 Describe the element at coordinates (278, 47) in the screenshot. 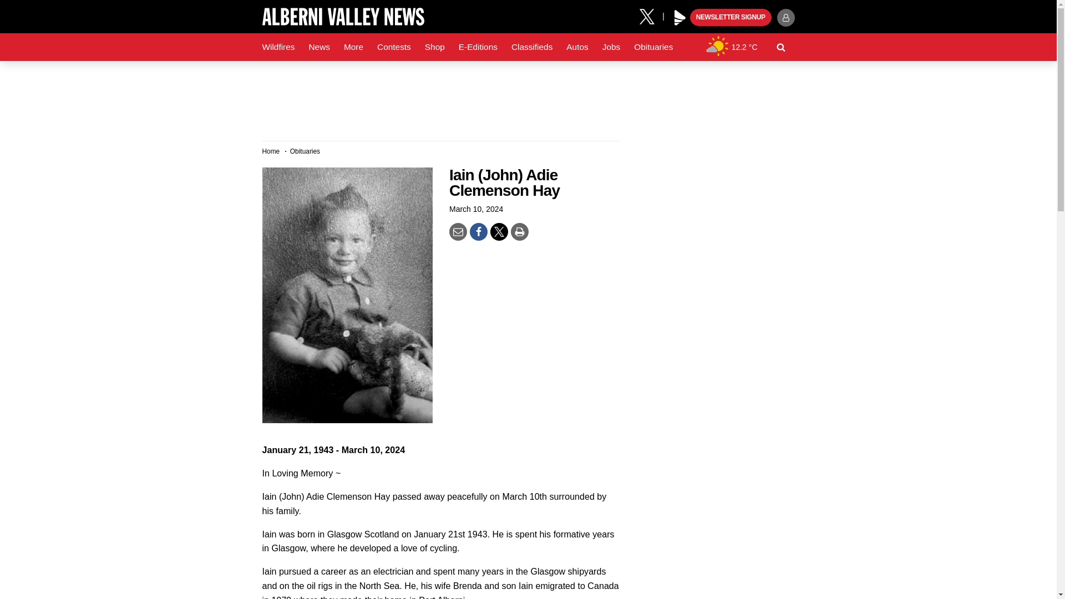

I see `Wildfires` at that location.